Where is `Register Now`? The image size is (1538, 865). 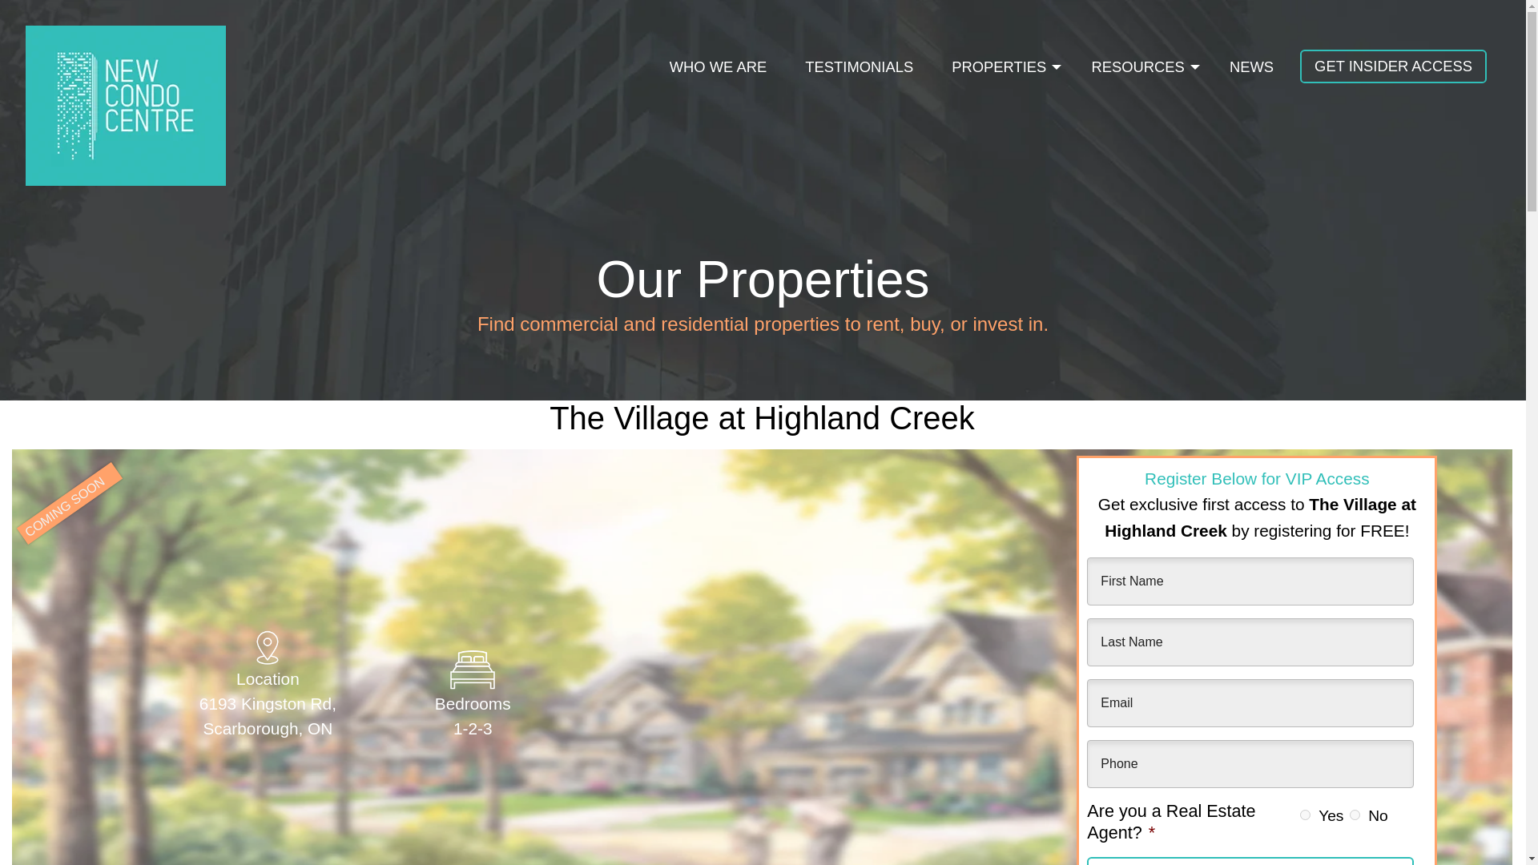
Register Now is located at coordinates (1250, 861).